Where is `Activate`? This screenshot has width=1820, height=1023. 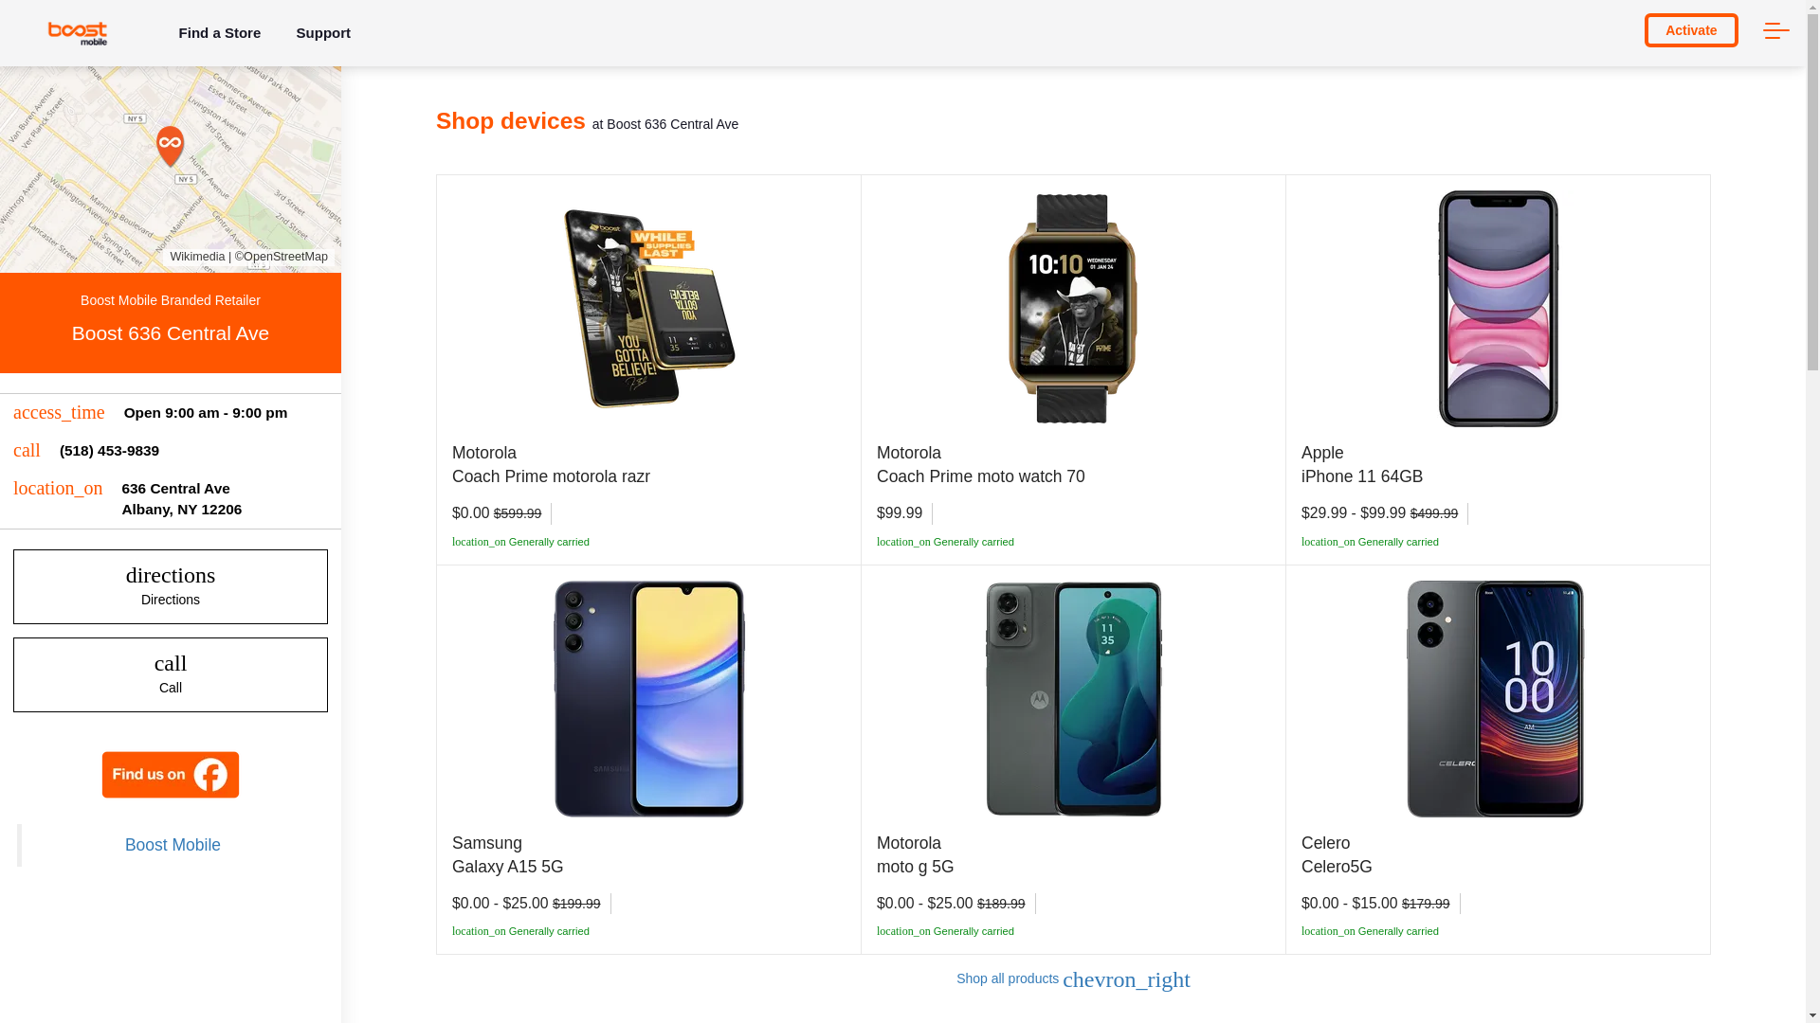 Activate is located at coordinates (1691, 30).